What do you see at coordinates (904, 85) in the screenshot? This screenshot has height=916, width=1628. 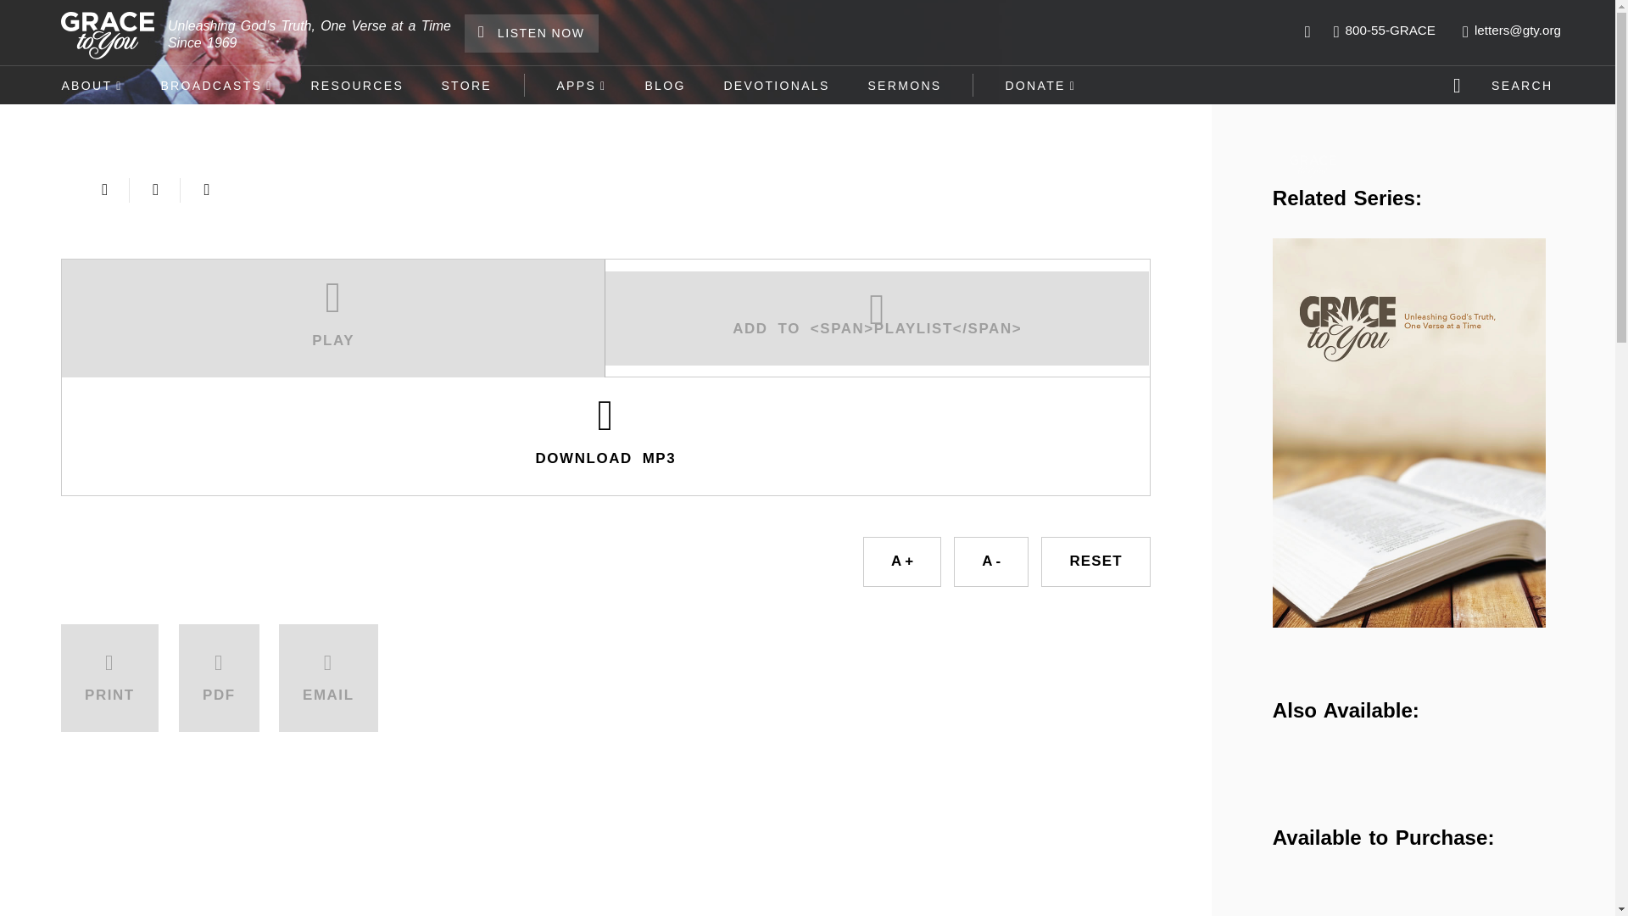 I see `SERMONS` at bounding box center [904, 85].